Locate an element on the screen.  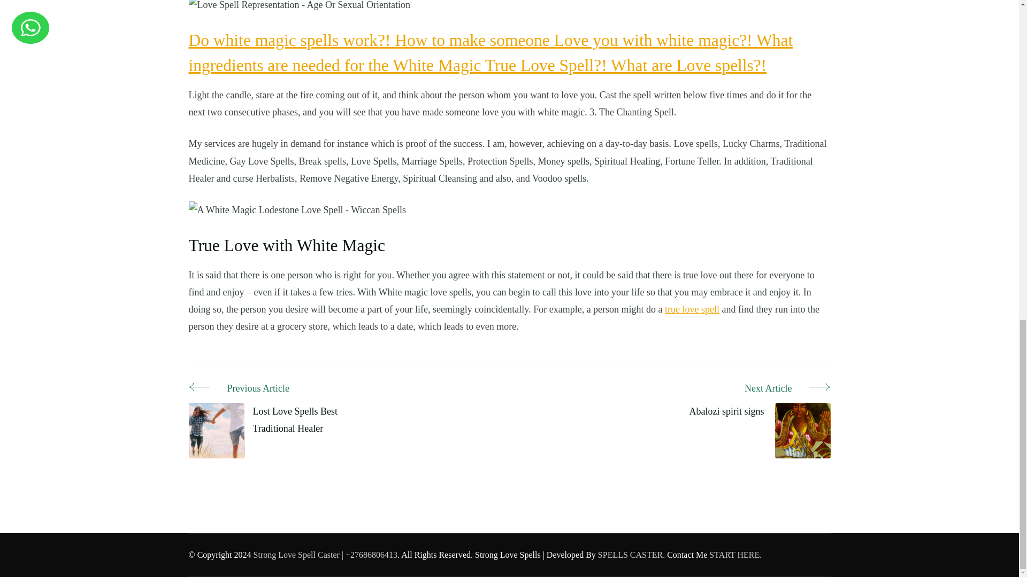
START HERE is located at coordinates (734, 555).